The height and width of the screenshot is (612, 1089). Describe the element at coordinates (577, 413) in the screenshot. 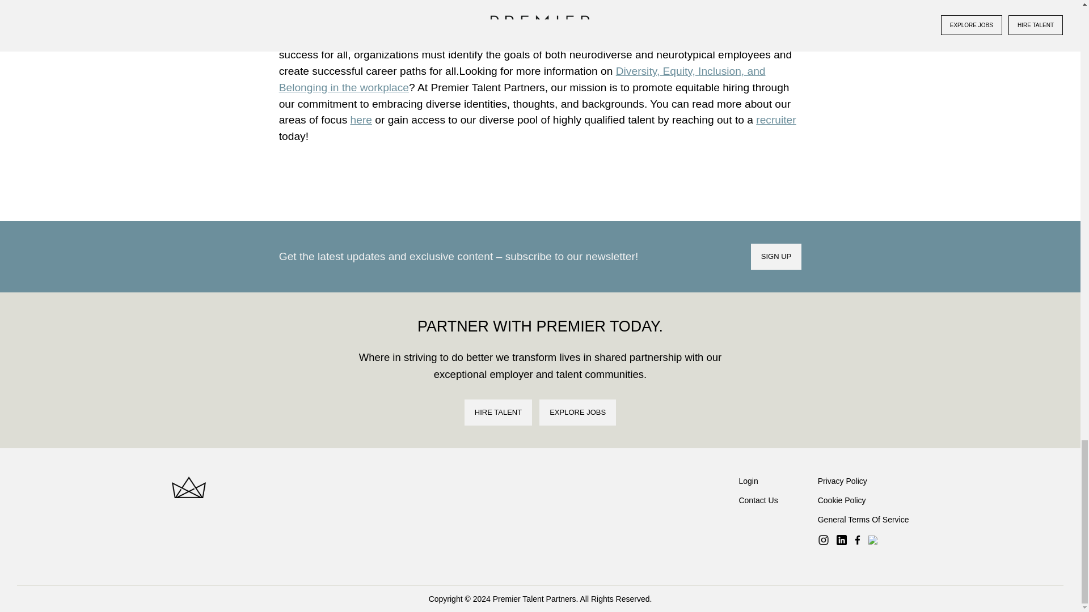

I see `EXPLORE JOBS` at that location.